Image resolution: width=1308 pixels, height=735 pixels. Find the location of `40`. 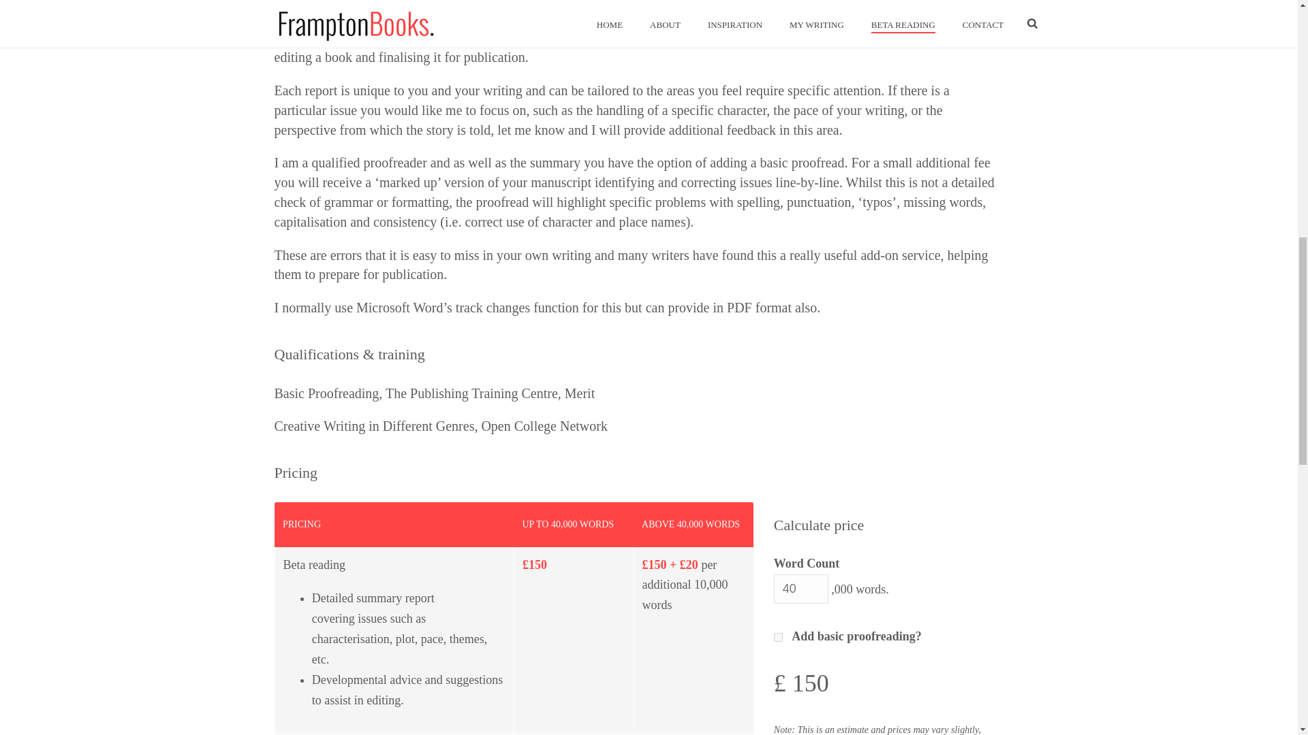

40 is located at coordinates (801, 588).